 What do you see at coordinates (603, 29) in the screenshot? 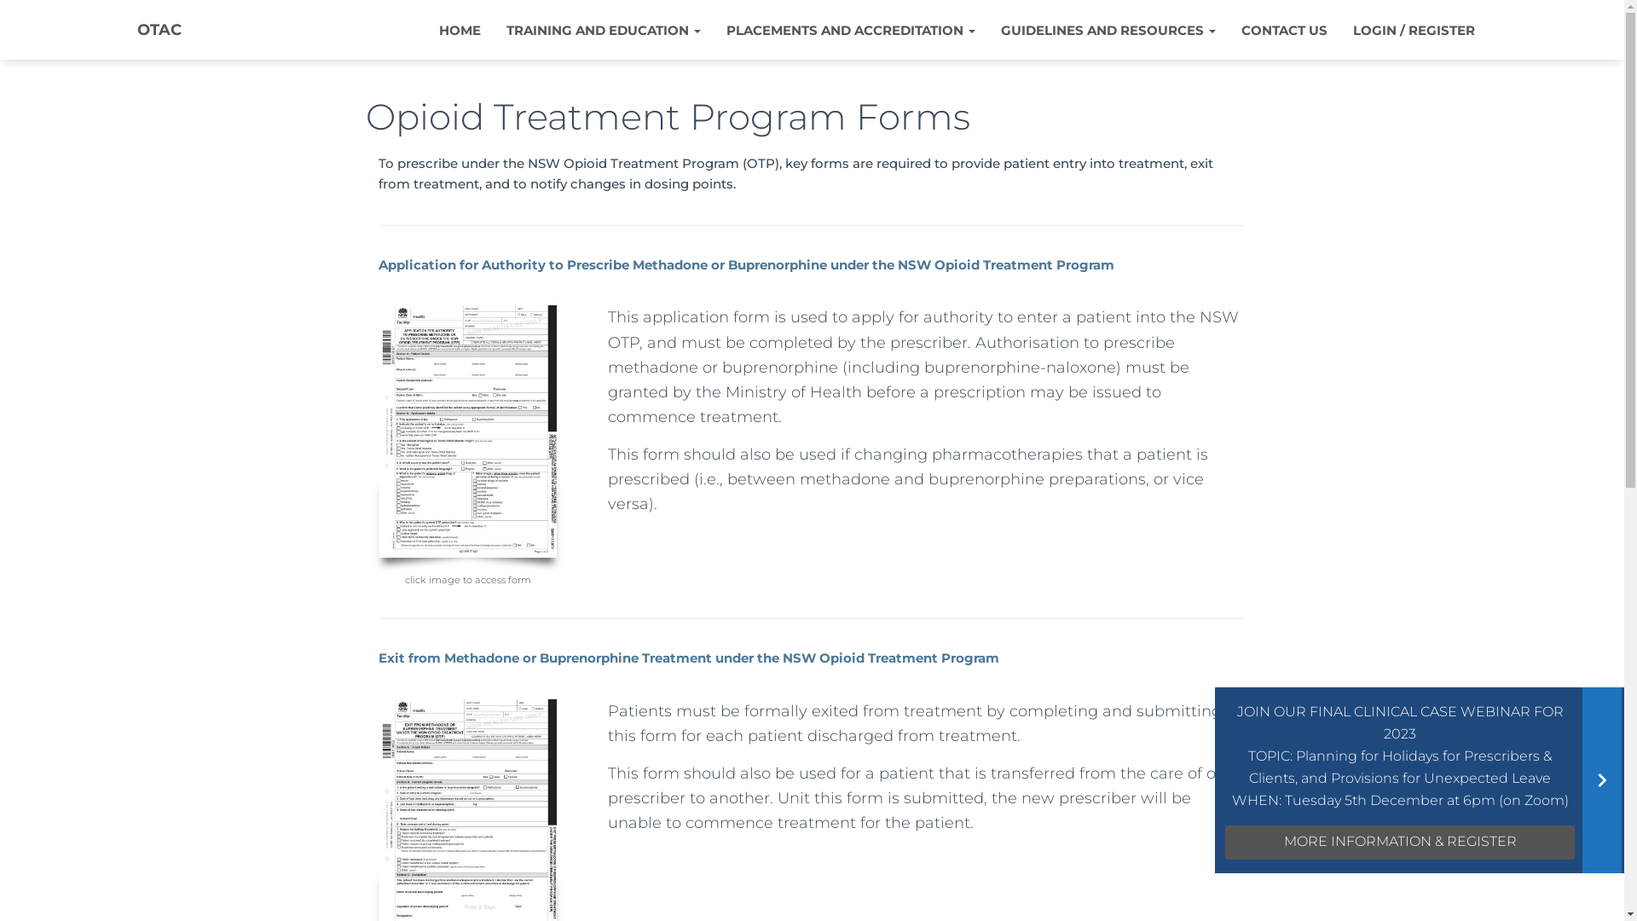
I see `TRAINING AND EDUCATION` at bounding box center [603, 29].